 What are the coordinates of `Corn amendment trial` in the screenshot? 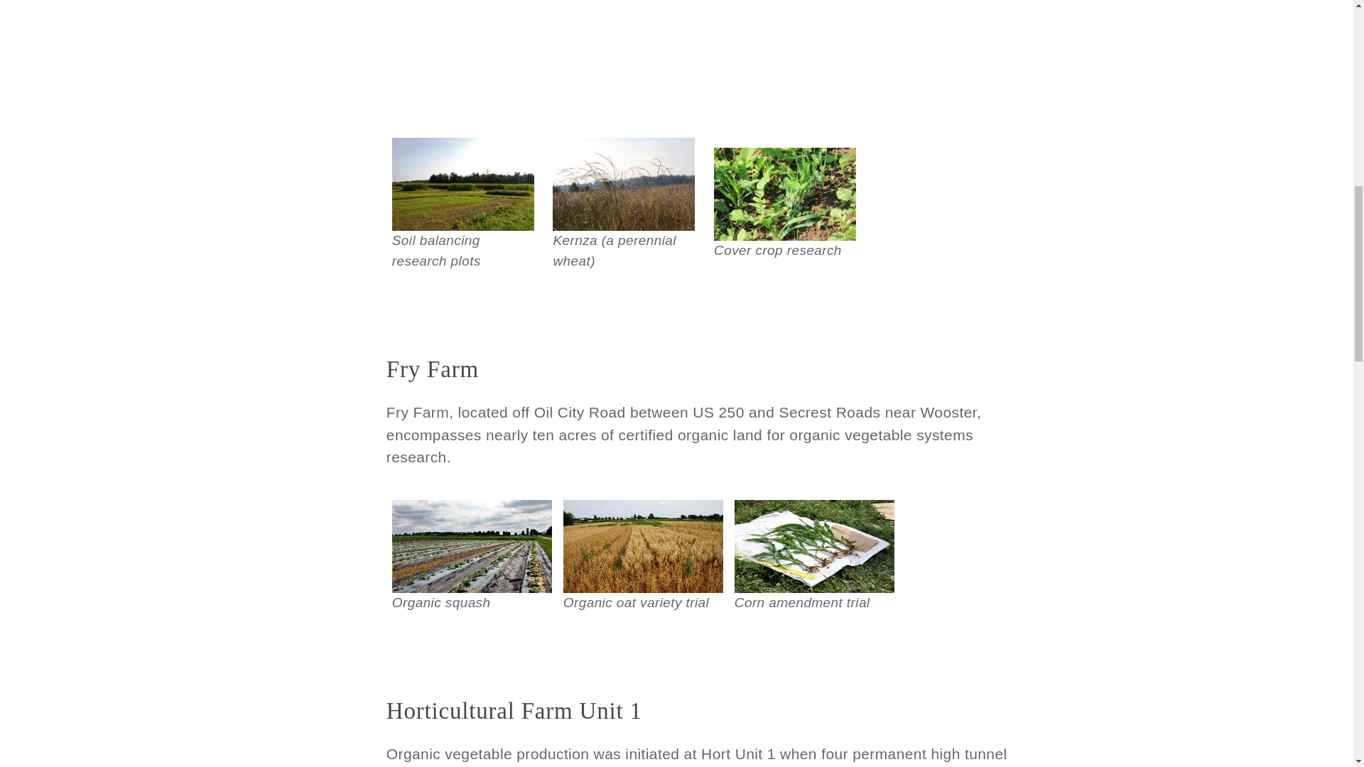 It's located at (814, 546).